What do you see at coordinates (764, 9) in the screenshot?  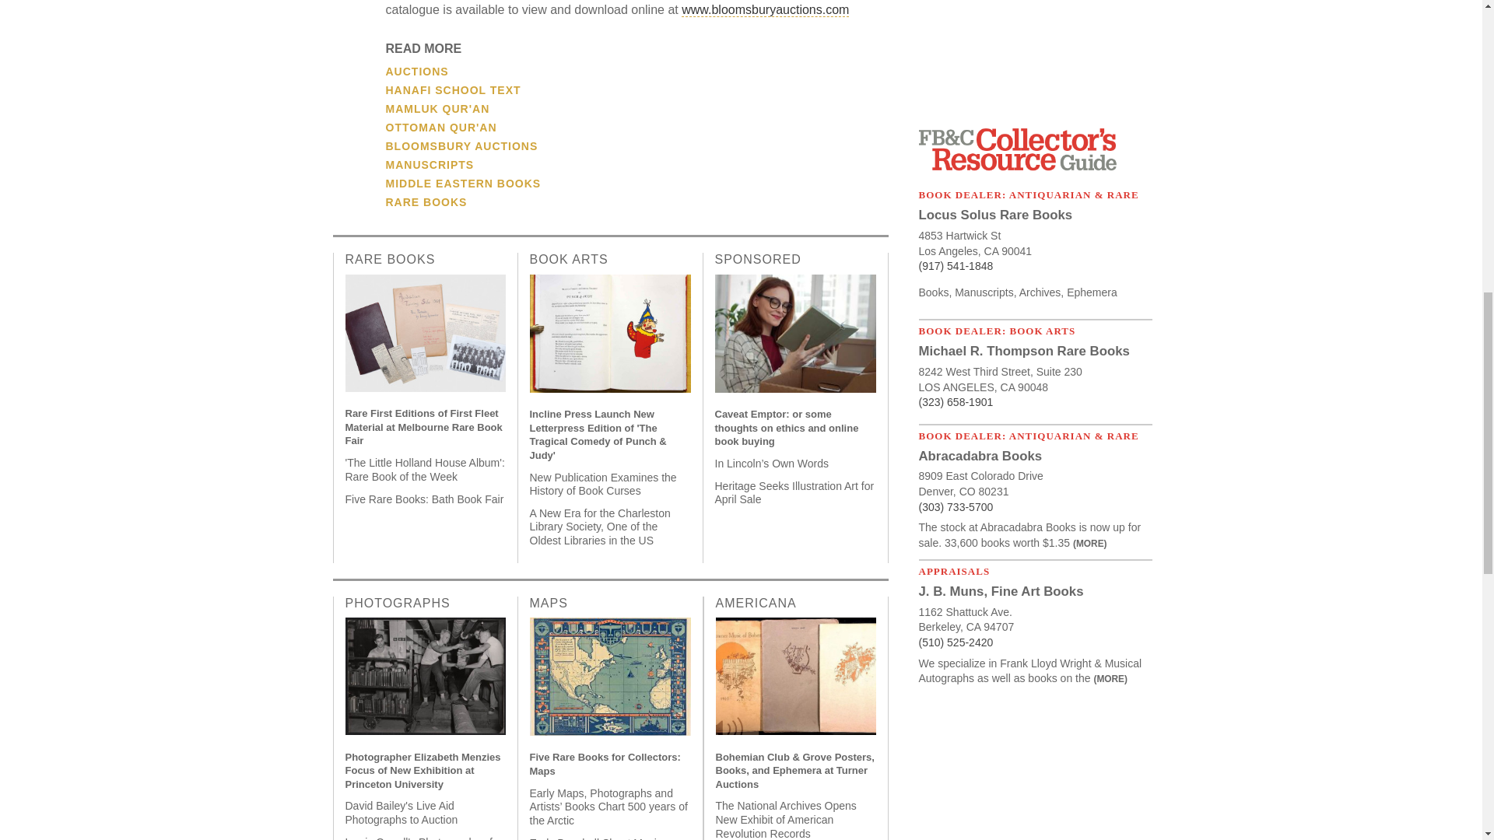 I see `www.bloomsburyauctions.com` at bounding box center [764, 9].